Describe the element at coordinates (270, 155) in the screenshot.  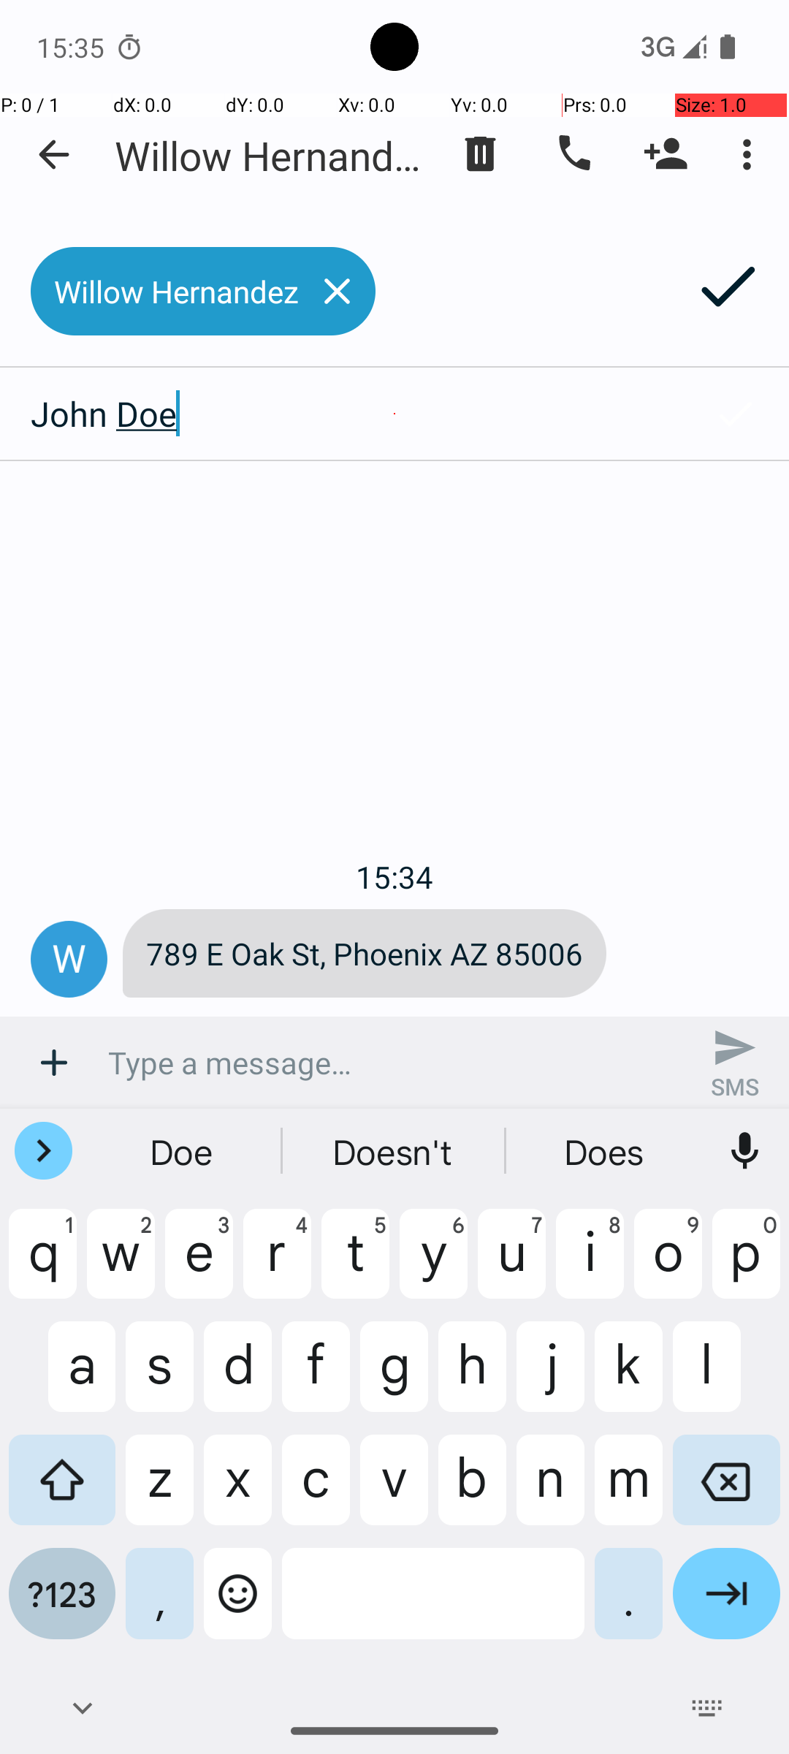
I see `Willow Hernandez` at that location.